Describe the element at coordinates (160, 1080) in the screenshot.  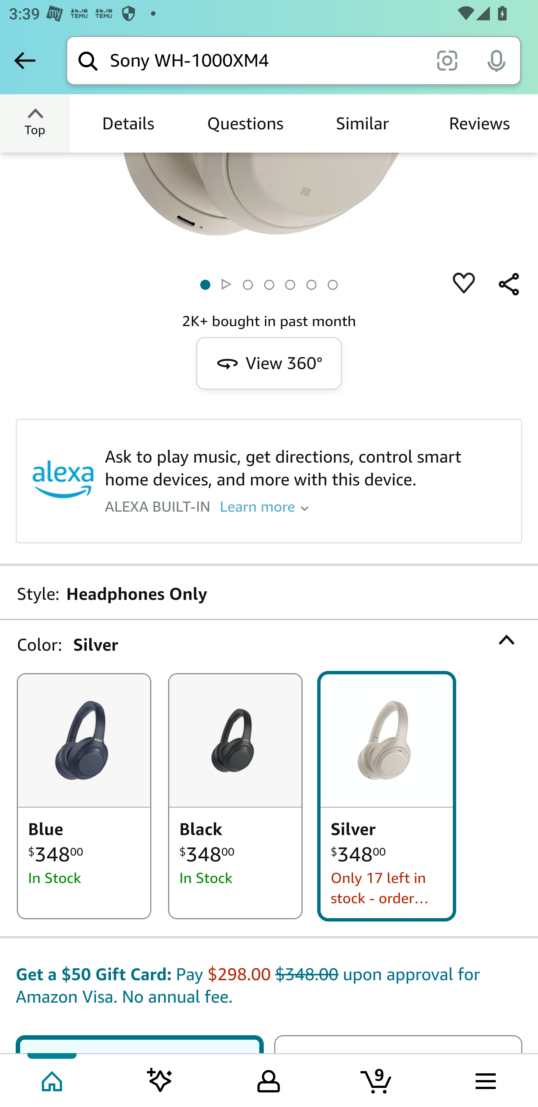
I see `Inspire feed Tab 2 of 5` at that location.